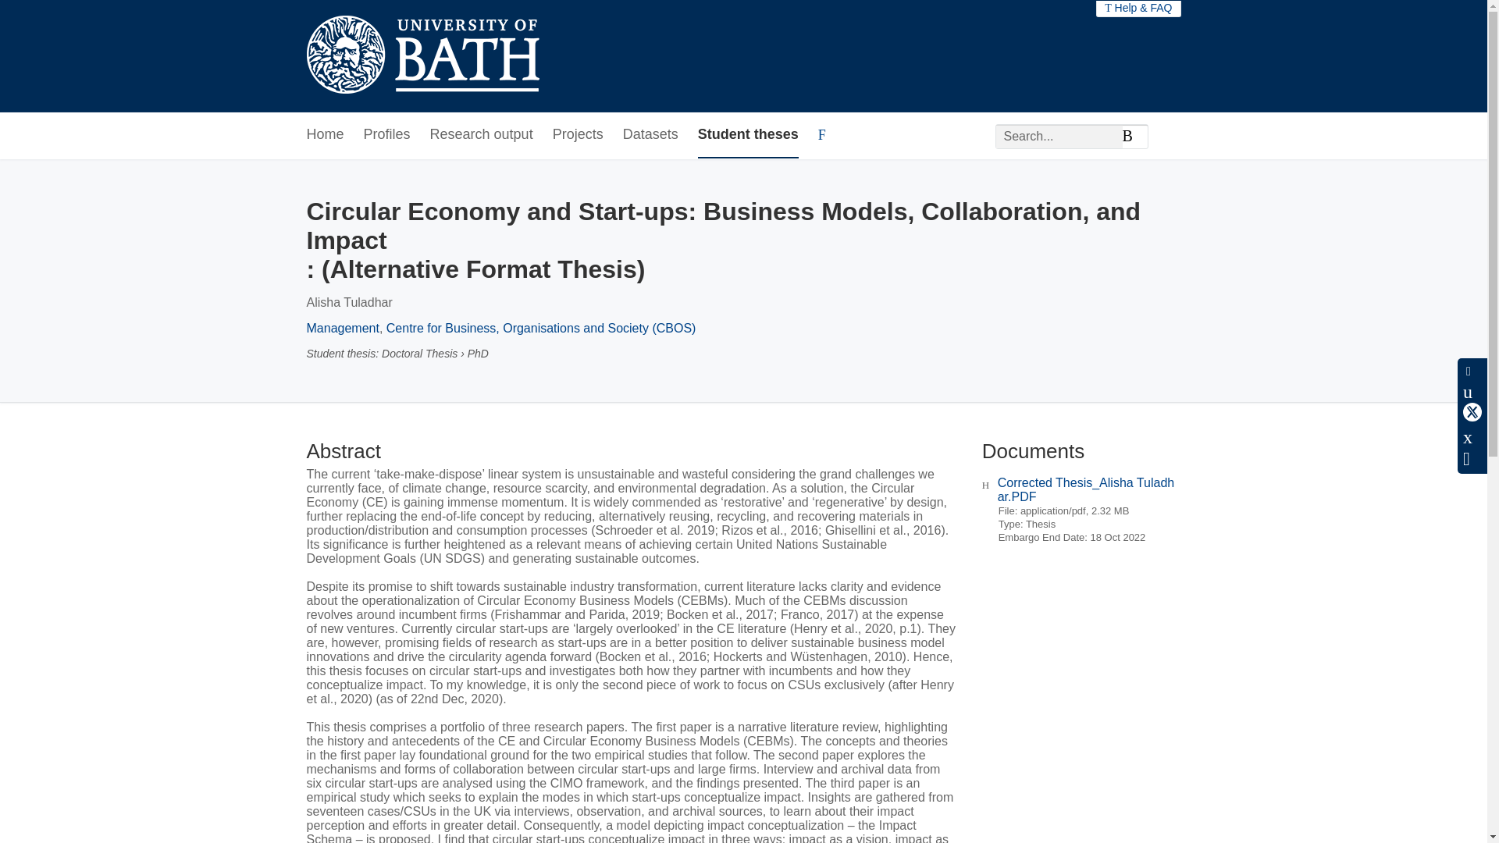 This screenshot has width=1499, height=843. Describe the element at coordinates (578, 135) in the screenshot. I see `Projects` at that location.